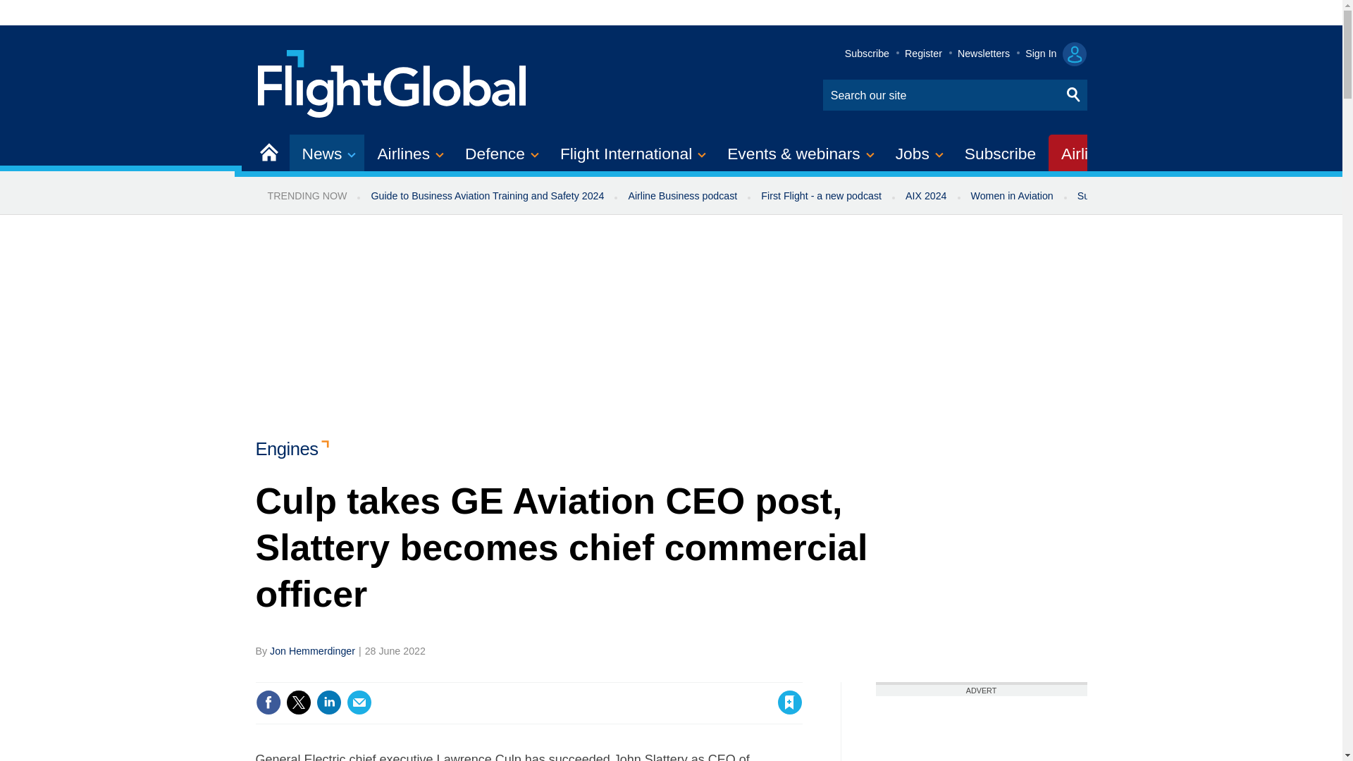  I want to click on AIX 2024, so click(926, 196).